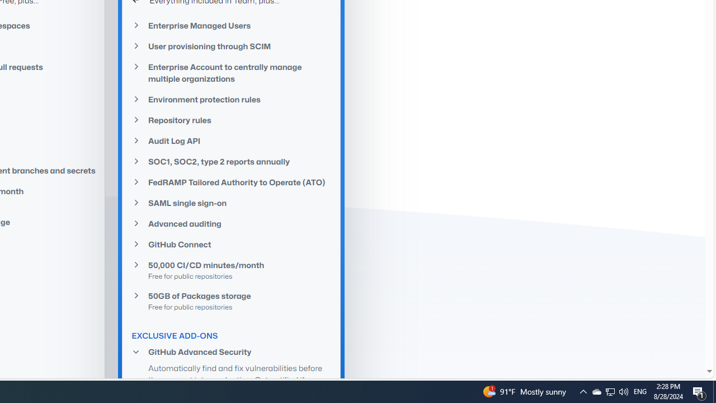 Image resolution: width=716 pixels, height=403 pixels. I want to click on Advanced auditing, so click(232, 224).